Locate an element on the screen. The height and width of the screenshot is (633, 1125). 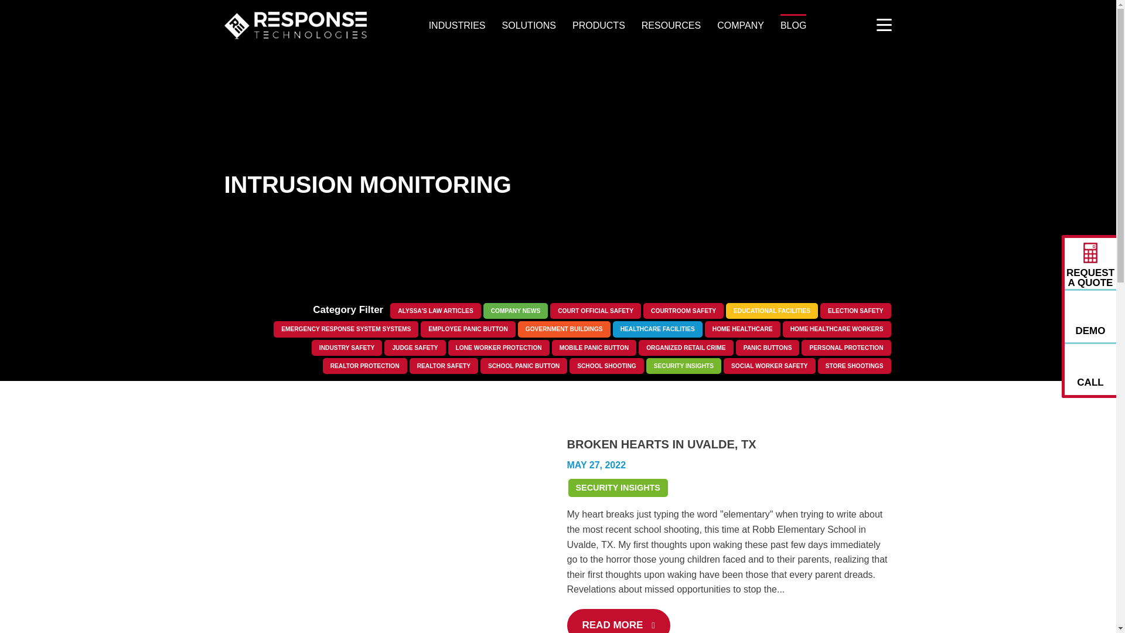
RESOURCES is located at coordinates (671, 25).